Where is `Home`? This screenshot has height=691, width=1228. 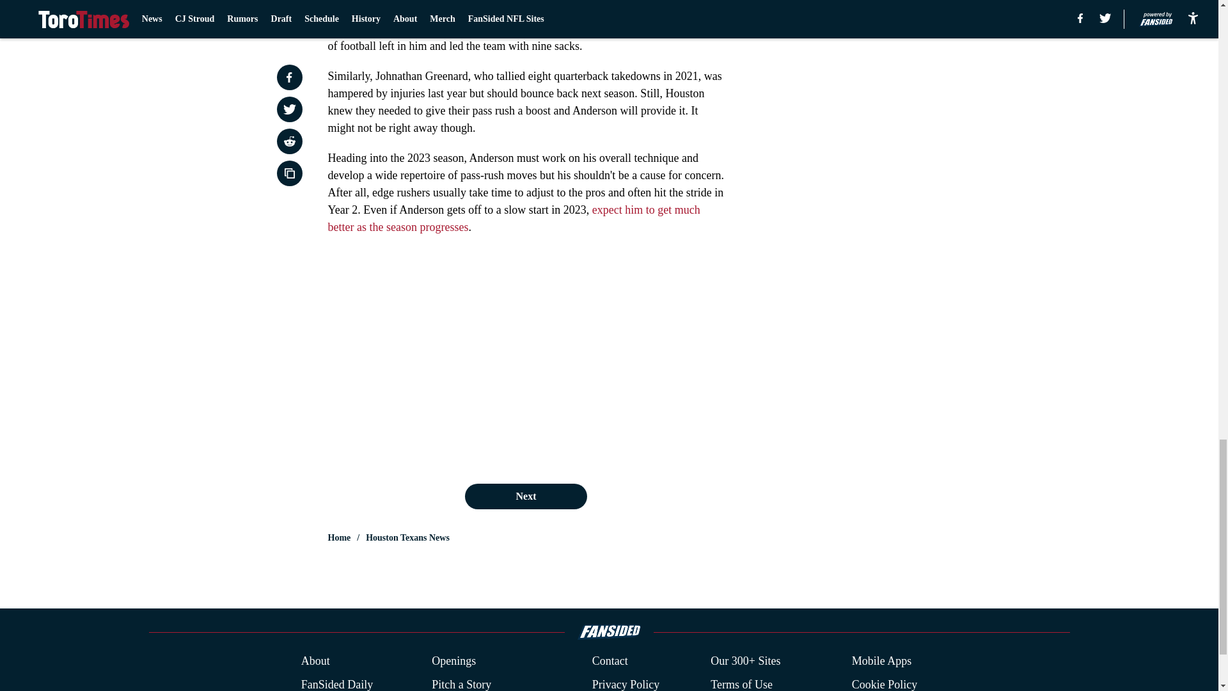
Home is located at coordinates (339, 537).